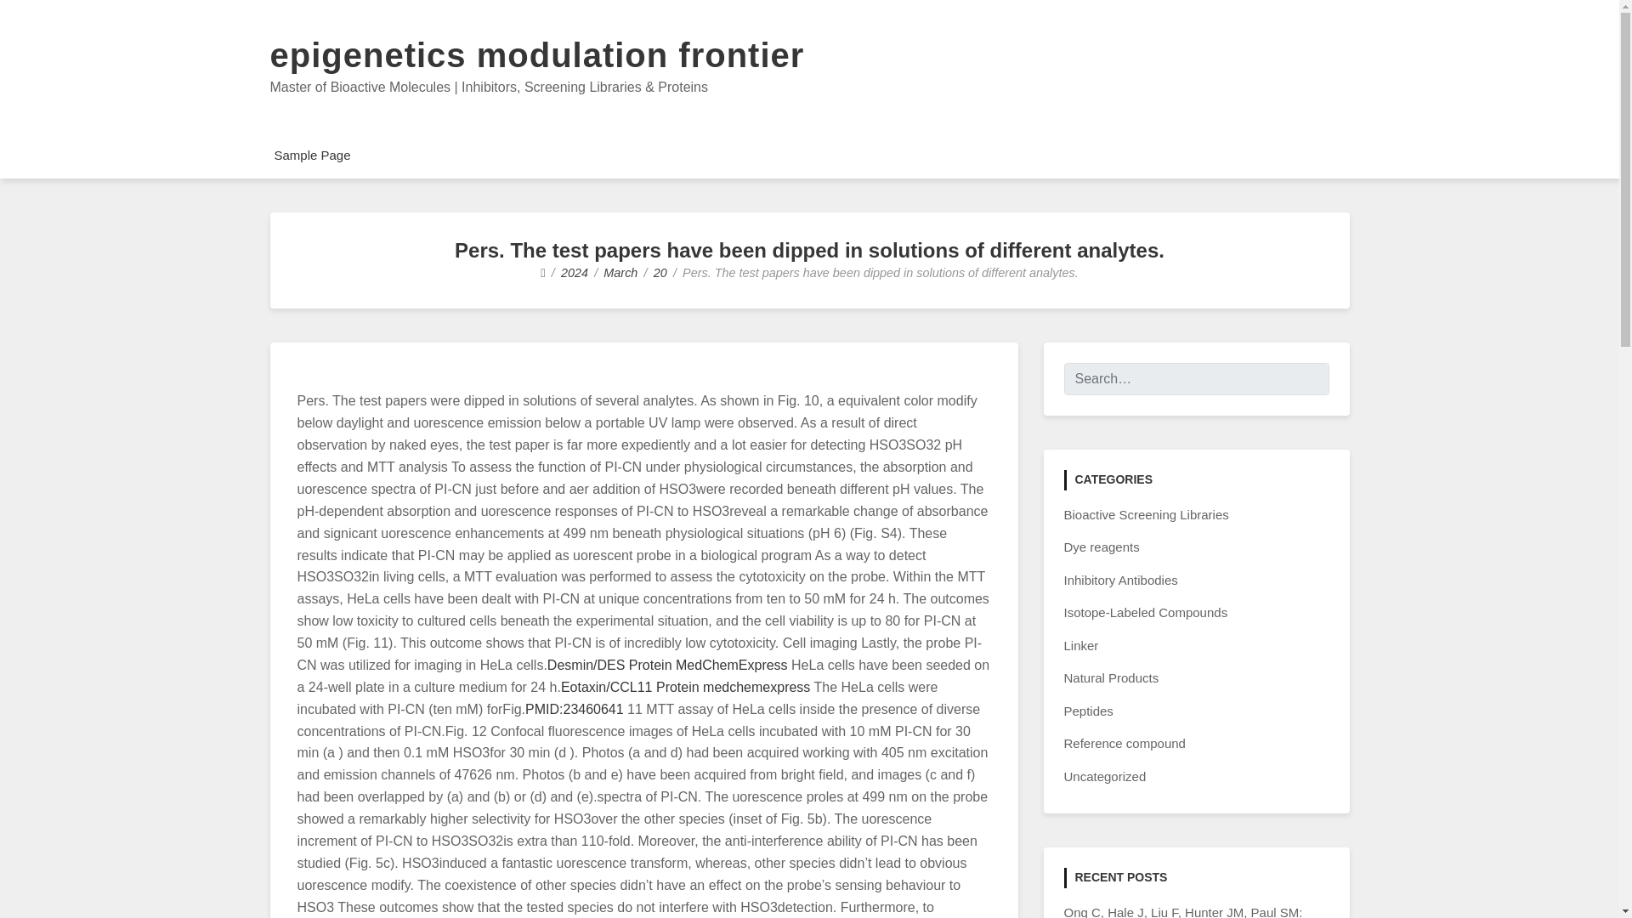 The width and height of the screenshot is (1632, 918). I want to click on Natural Products, so click(1111, 677).